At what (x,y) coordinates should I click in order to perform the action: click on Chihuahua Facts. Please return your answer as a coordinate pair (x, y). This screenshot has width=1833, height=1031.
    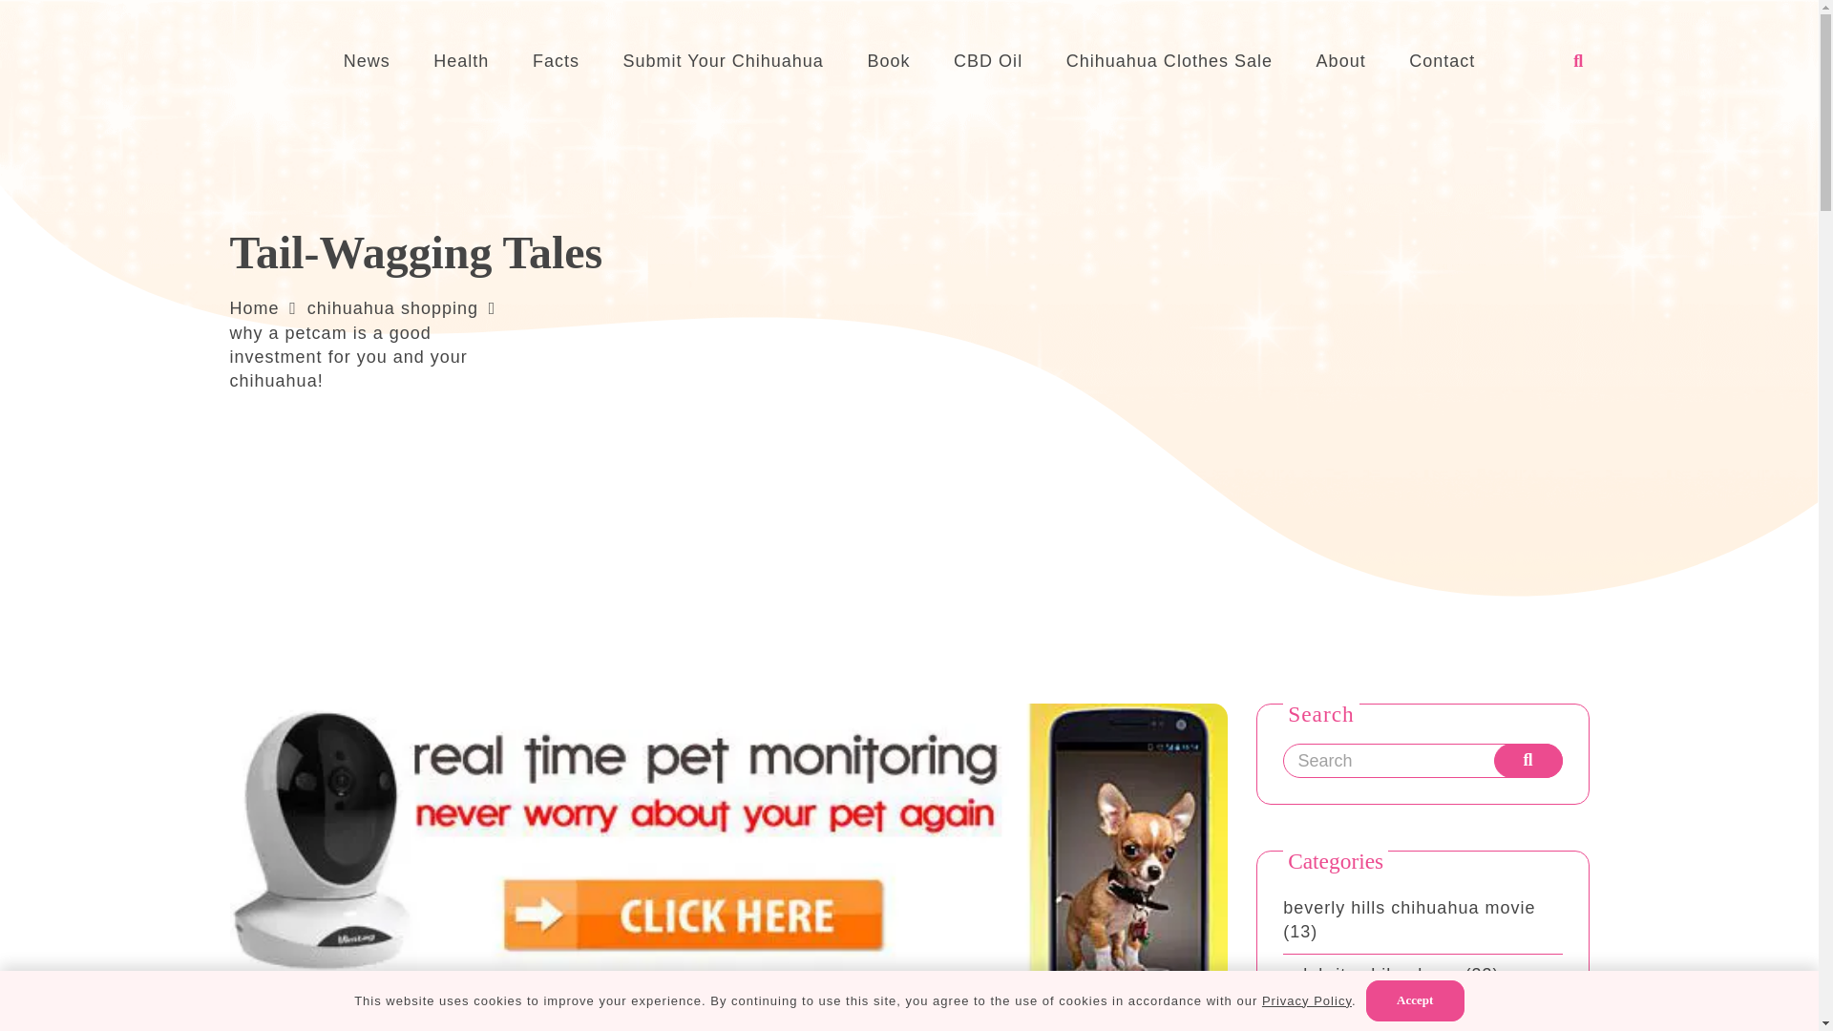
    Looking at the image, I should click on (555, 60).